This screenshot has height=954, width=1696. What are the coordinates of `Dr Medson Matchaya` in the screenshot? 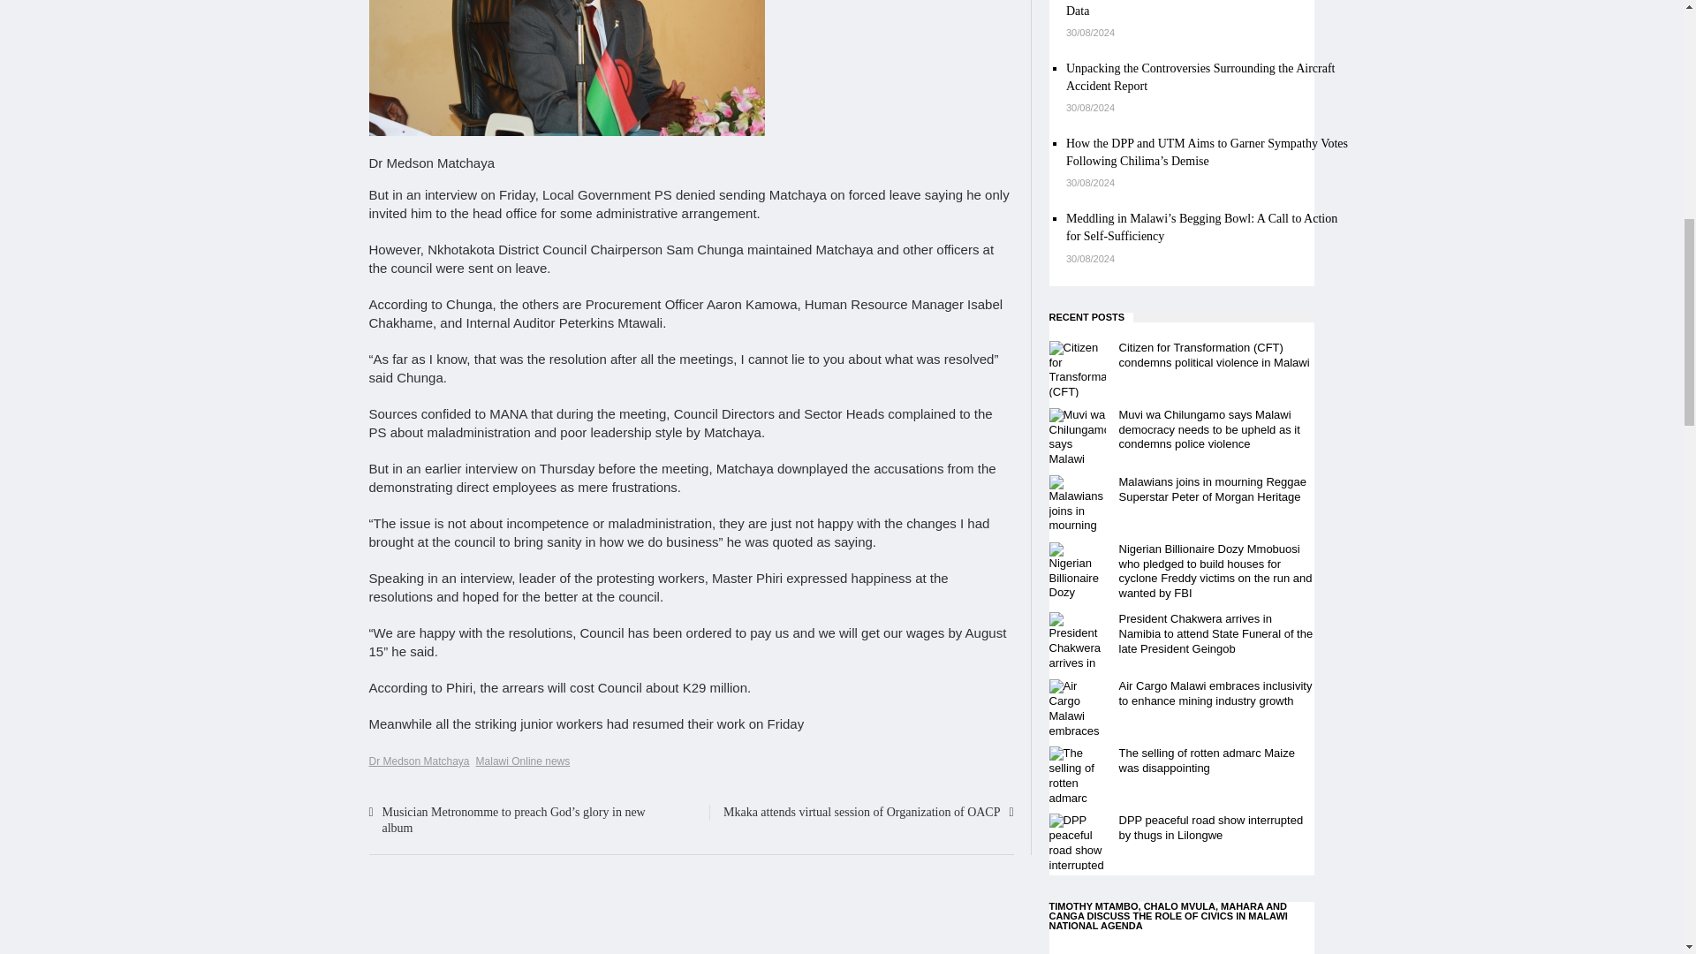 It's located at (419, 761).